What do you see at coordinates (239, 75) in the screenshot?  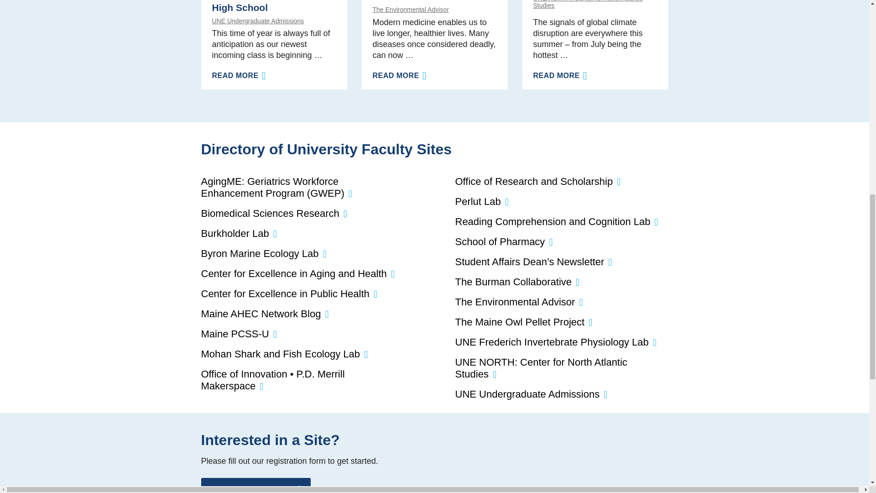 I see `READ MORE` at bounding box center [239, 75].